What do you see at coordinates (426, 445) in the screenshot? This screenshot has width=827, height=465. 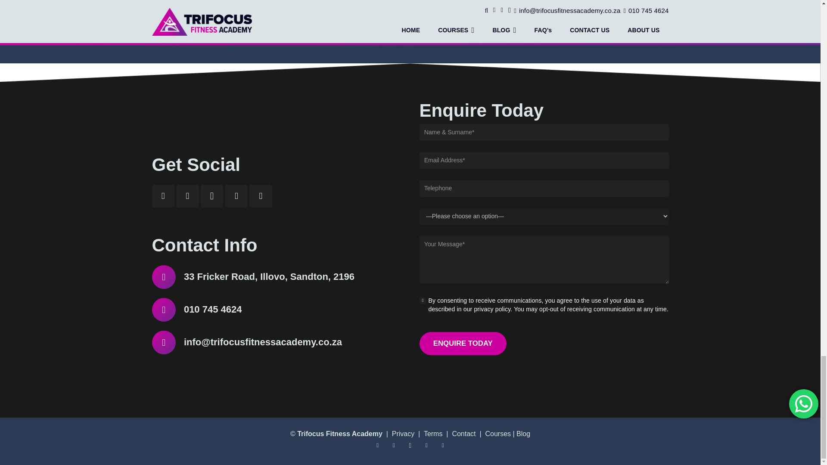 I see `WhatsApp` at bounding box center [426, 445].